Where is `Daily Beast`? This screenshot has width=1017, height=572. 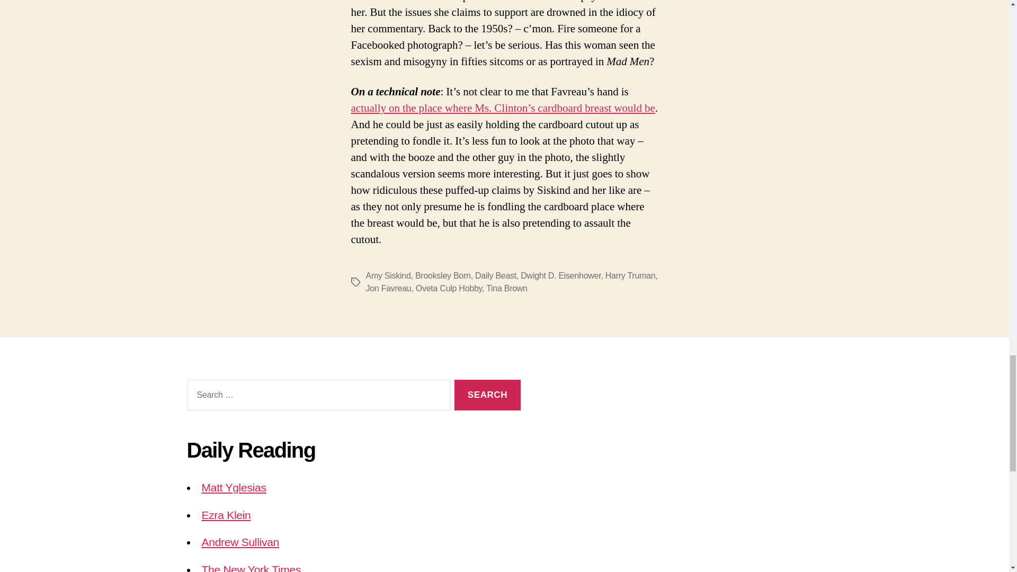 Daily Beast is located at coordinates (496, 275).